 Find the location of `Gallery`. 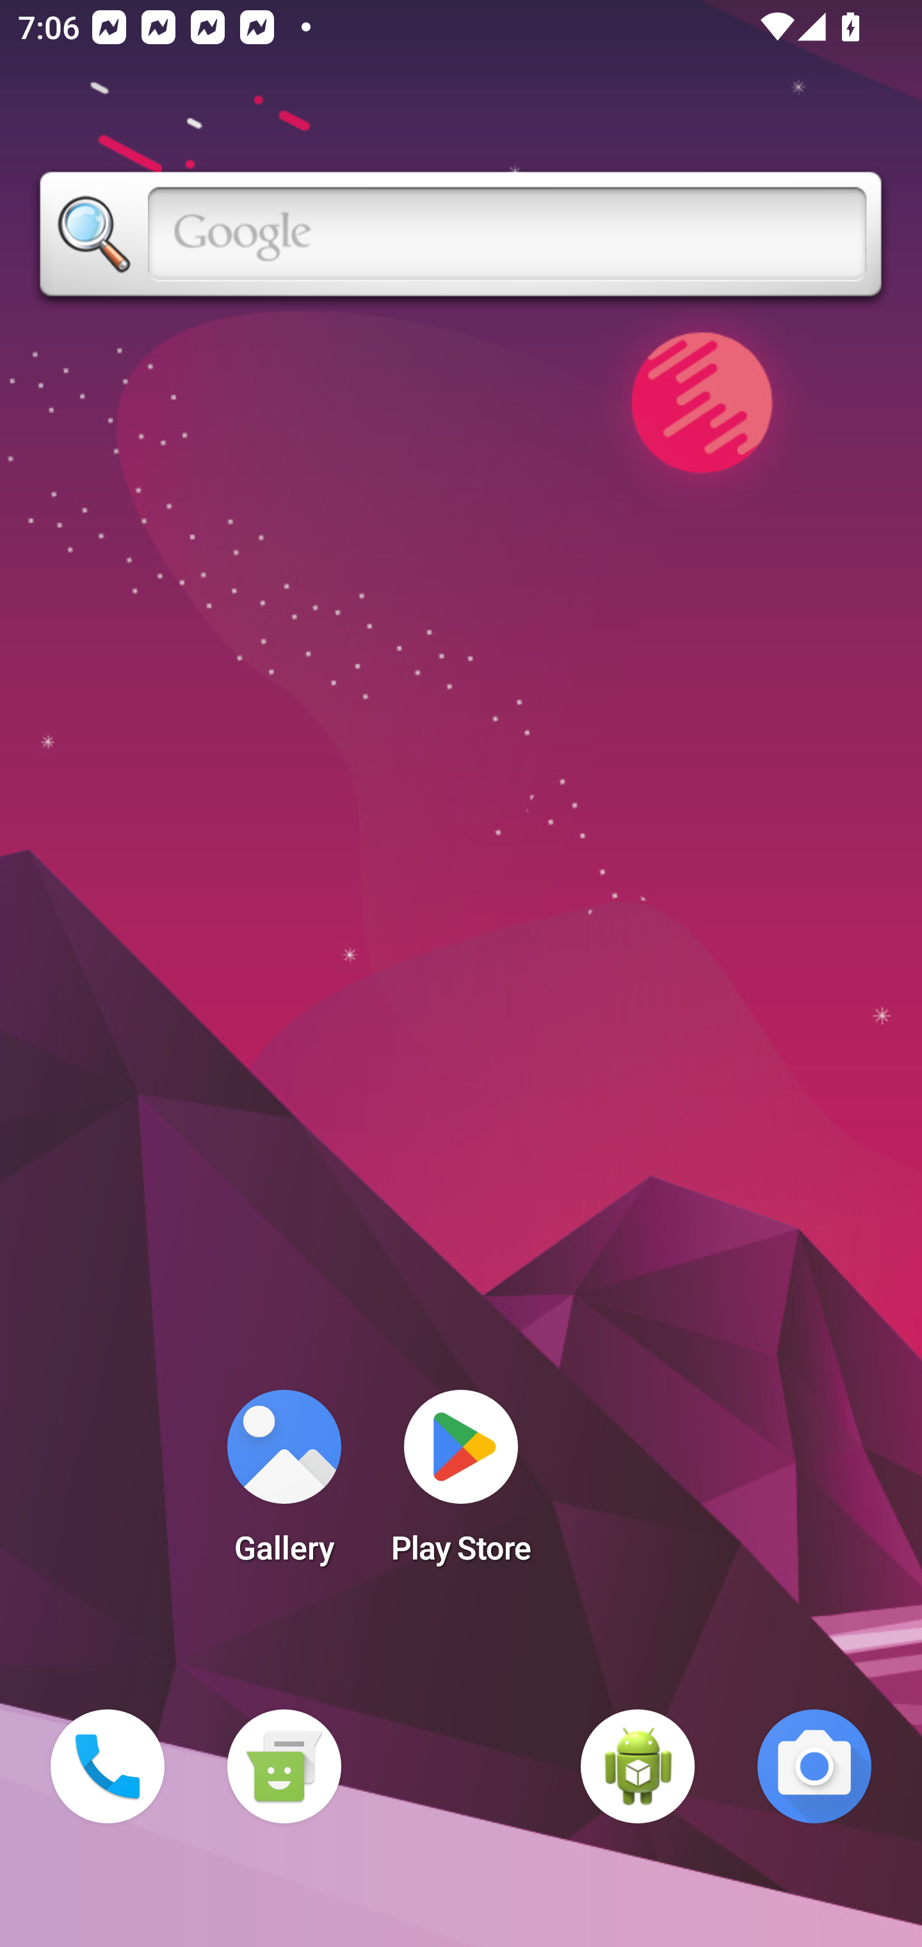

Gallery is located at coordinates (284, 1485).